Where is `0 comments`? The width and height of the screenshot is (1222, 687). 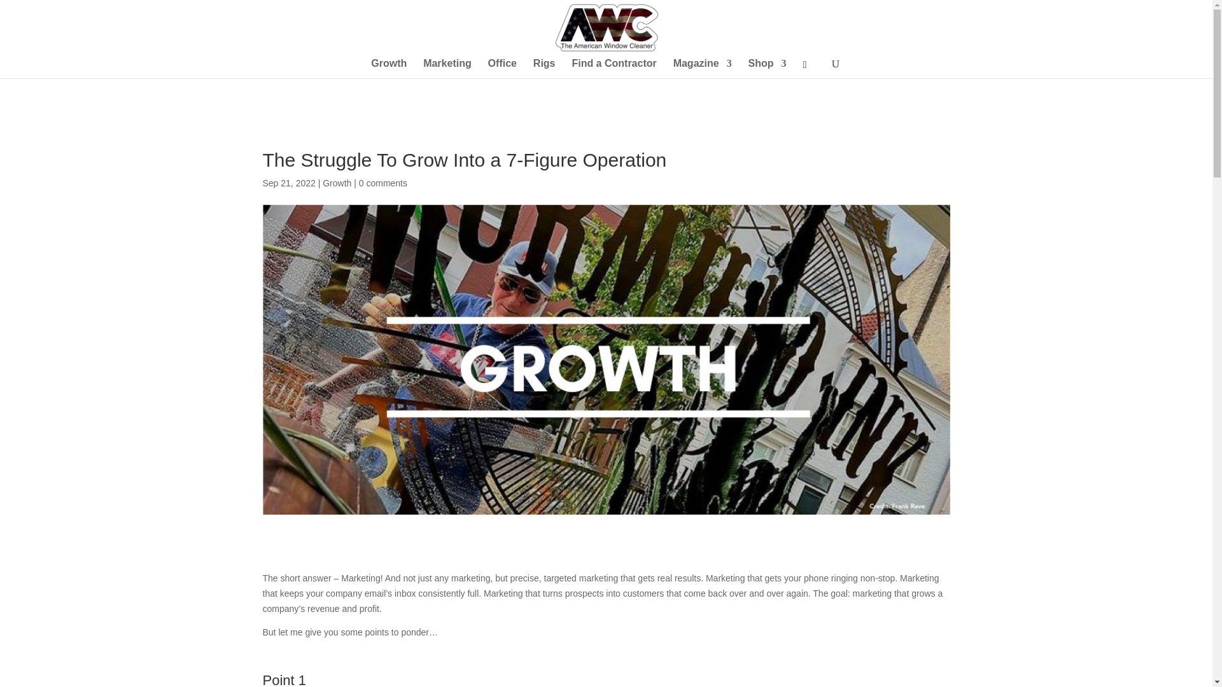 0 comments is located at coordinates (383, 183).